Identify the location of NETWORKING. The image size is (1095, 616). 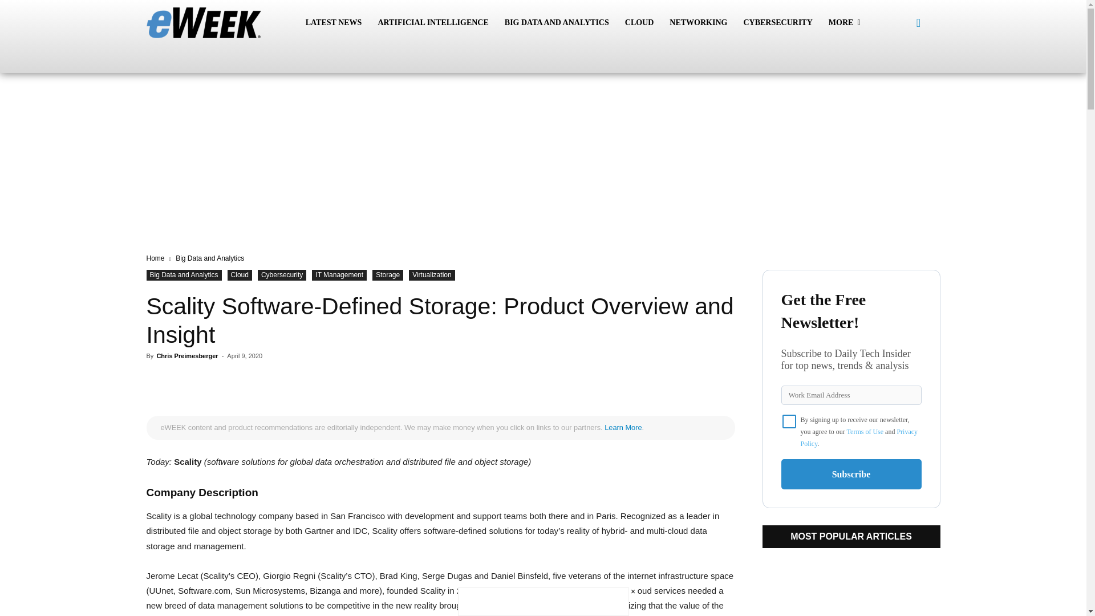
(698, 23).